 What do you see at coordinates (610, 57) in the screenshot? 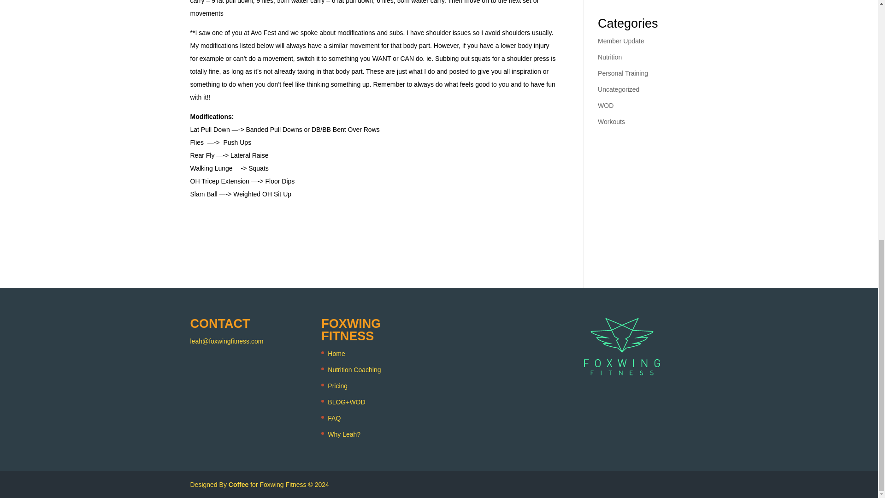
I see `Nutrition` at bounding box center [610, 57].